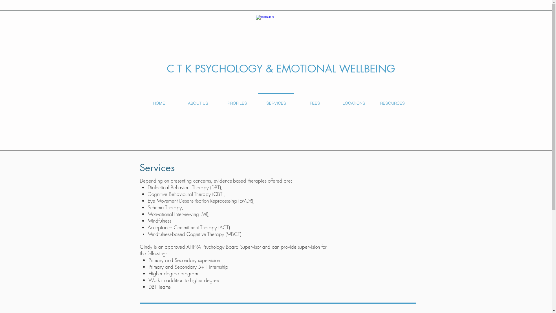 The height and width of the screenshot is (313, 556). Describe the element at coordinates (276, 101) in the screenshot. I see `SERVICES` at that location.